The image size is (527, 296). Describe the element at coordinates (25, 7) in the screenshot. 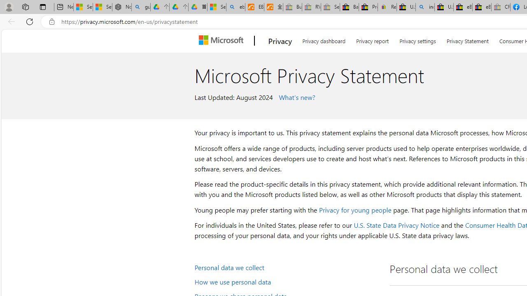

I see `Workspaces` at that location.